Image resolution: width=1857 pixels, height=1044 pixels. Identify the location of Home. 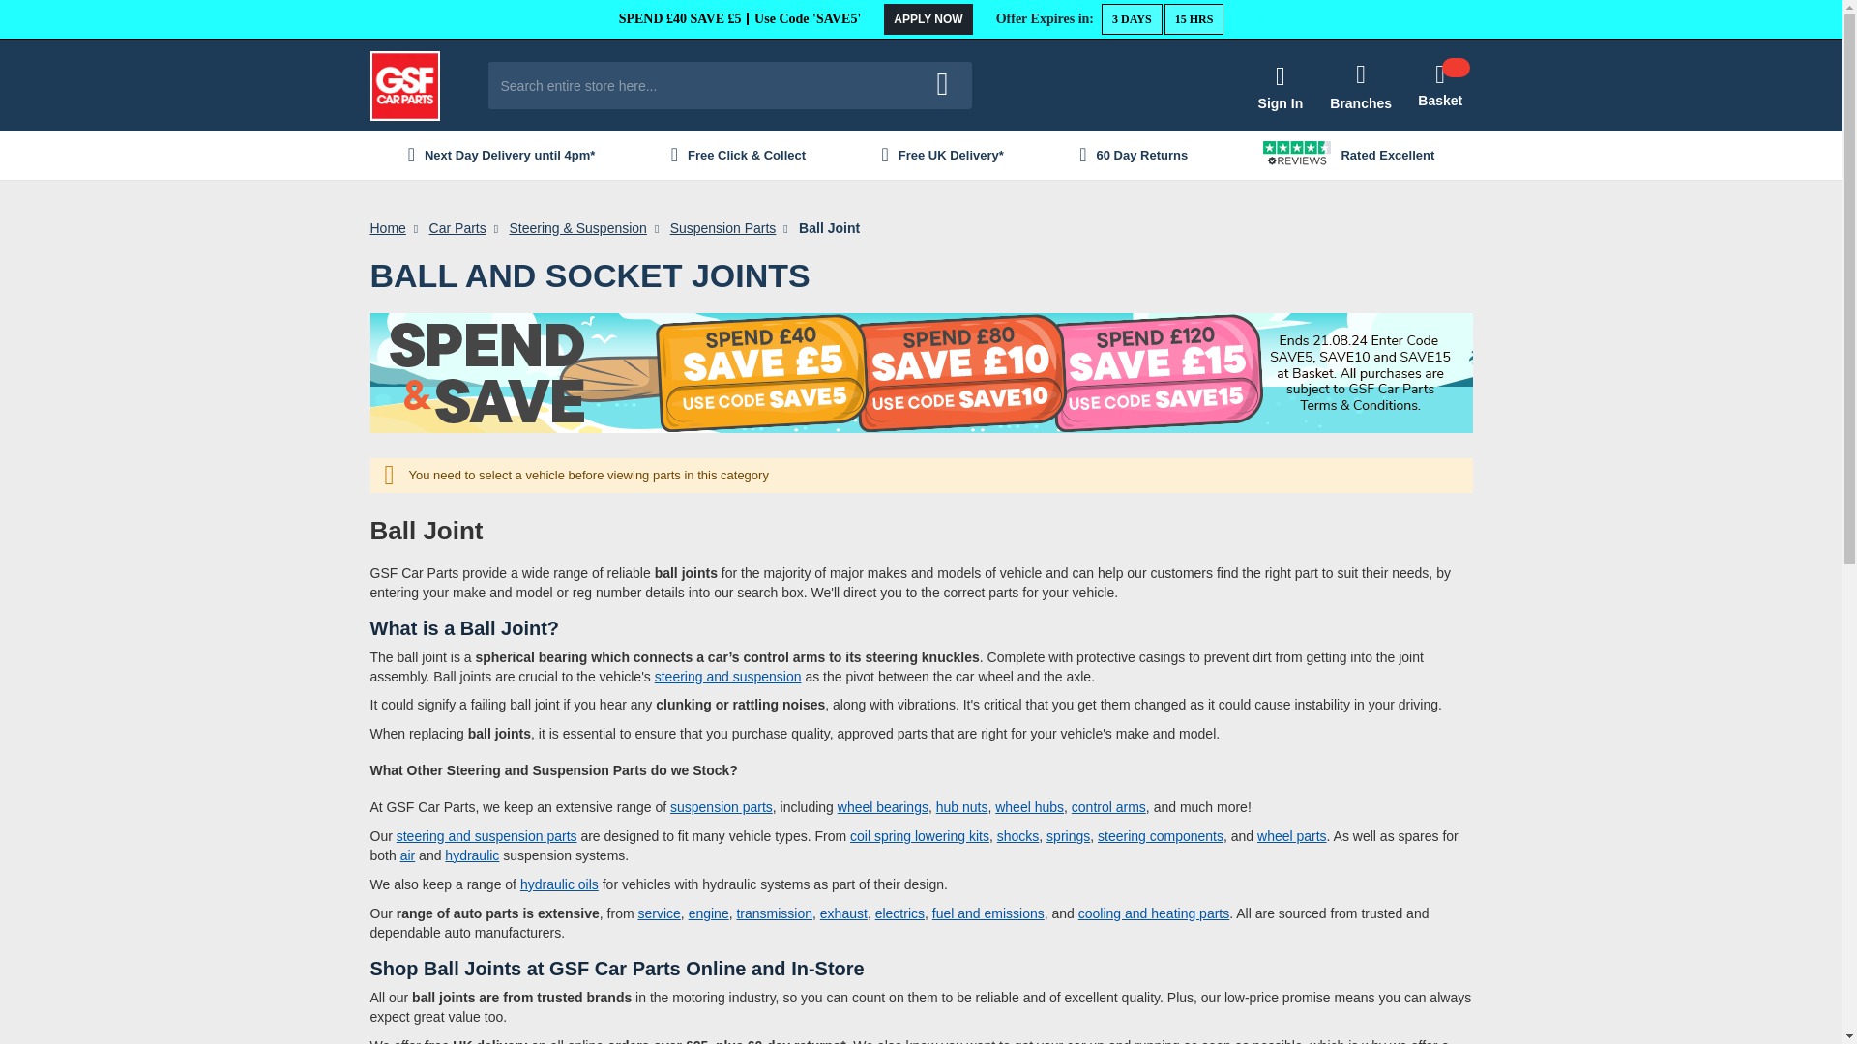
(387, 228).